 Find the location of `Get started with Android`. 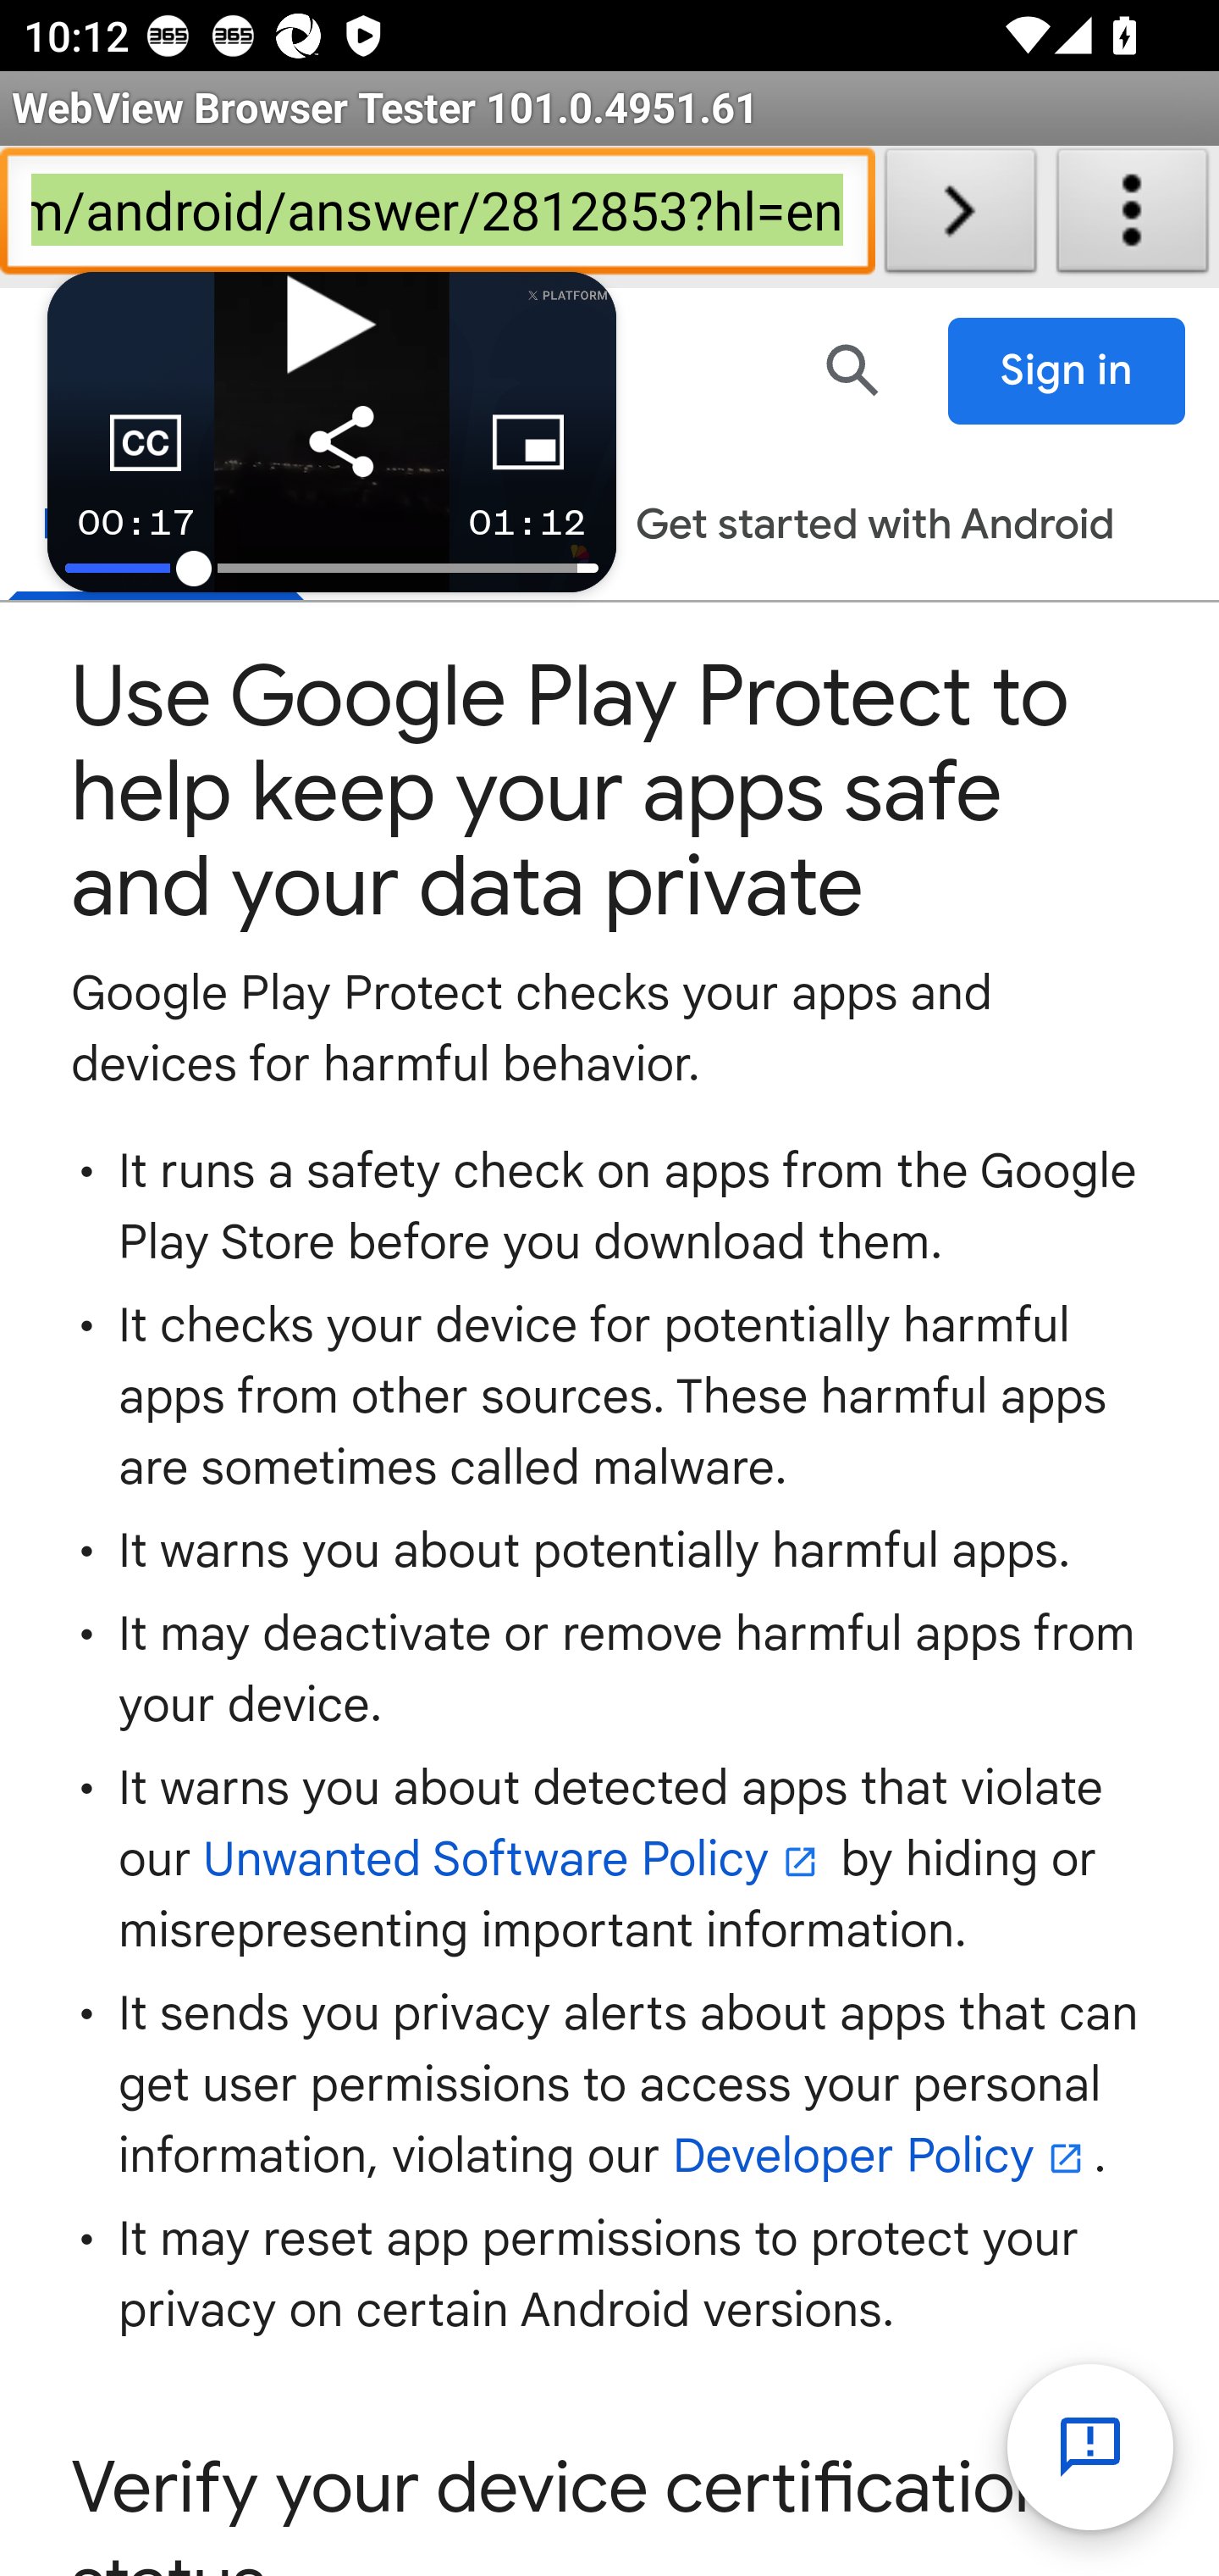

Get started with Android is located at coordinates (874, 527).